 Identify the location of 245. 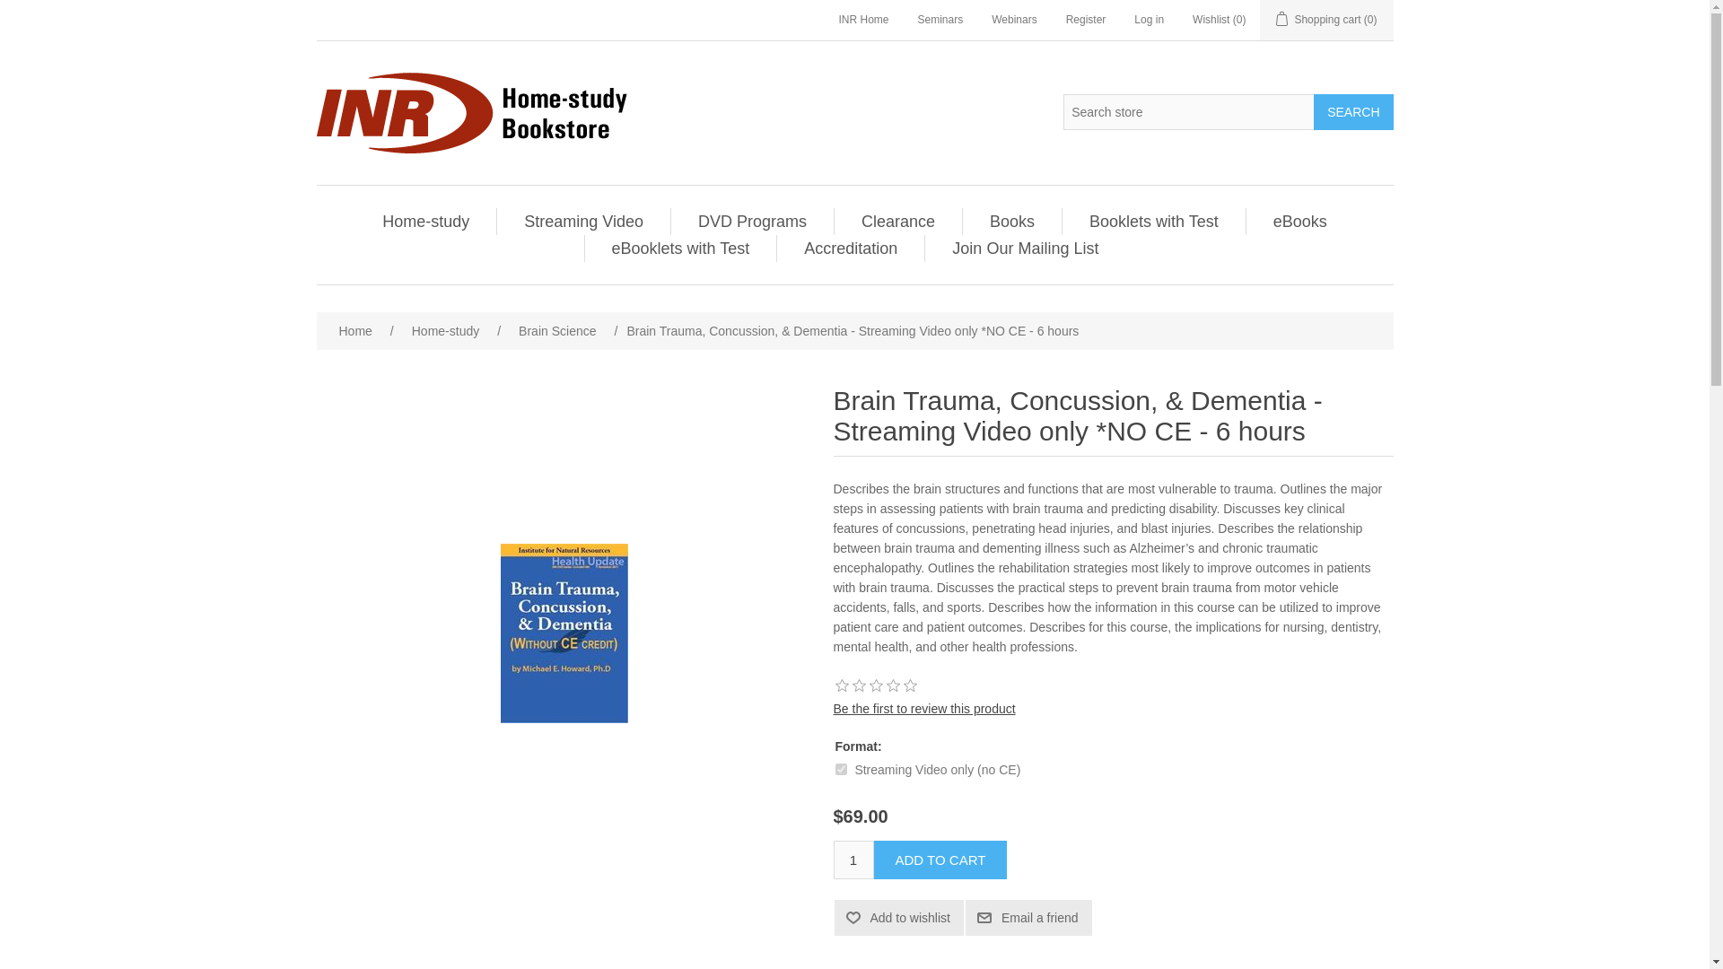
(840, 770).